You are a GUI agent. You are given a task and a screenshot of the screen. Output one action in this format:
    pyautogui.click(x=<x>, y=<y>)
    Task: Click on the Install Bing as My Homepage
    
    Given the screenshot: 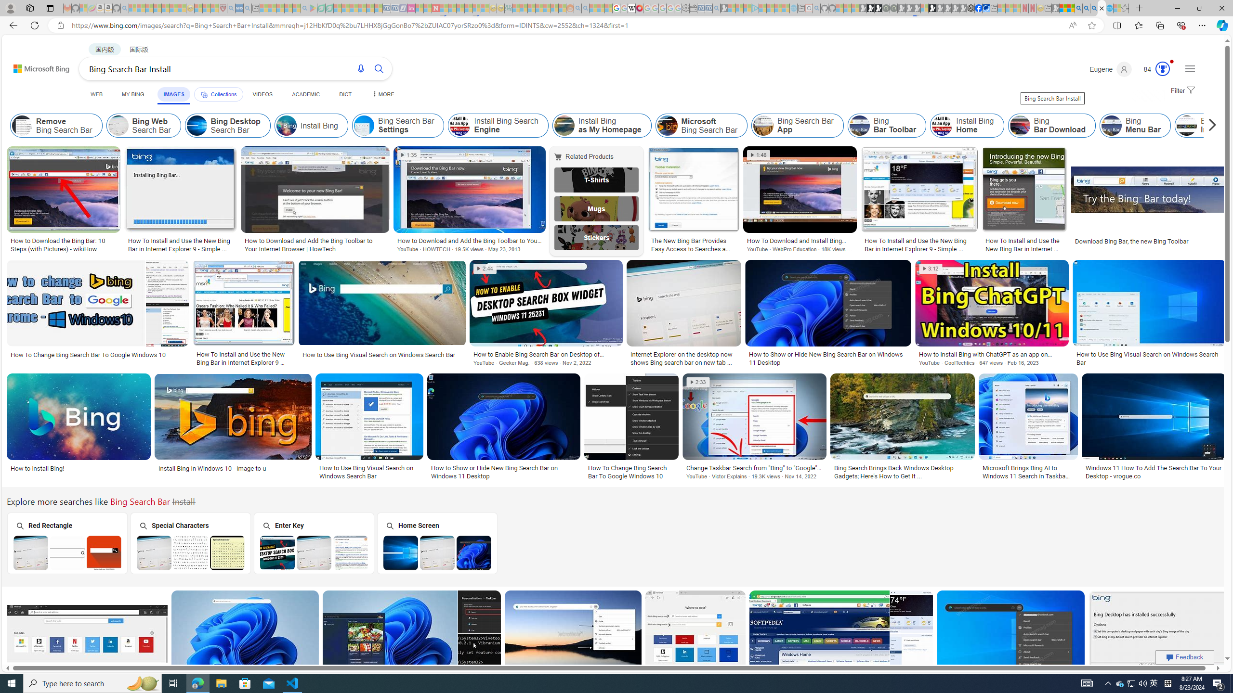 What is the action you would take?
    pyautogui.click(x=564, y=126)
    